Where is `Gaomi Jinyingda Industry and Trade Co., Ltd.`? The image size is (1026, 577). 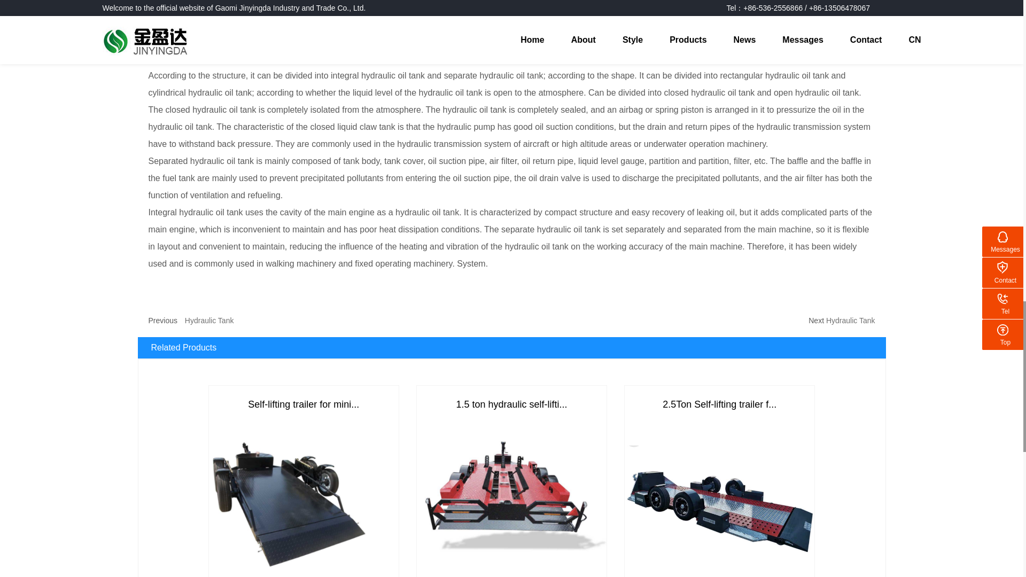 Gaomi Jinyingda Industry and Trade Co., Ltd. is located at coordinates (302, 499).